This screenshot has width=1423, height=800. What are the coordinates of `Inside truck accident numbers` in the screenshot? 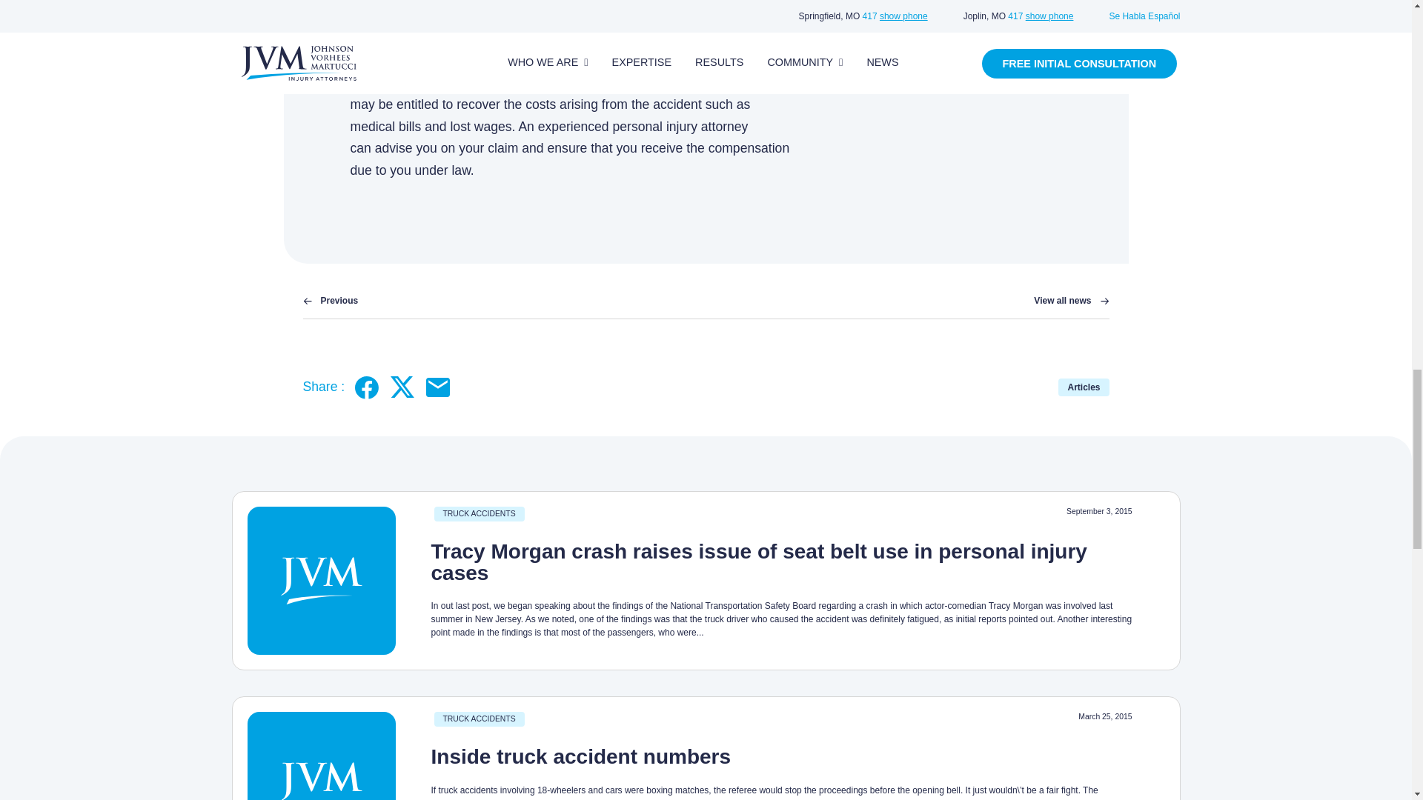 It's located at (581, 756).